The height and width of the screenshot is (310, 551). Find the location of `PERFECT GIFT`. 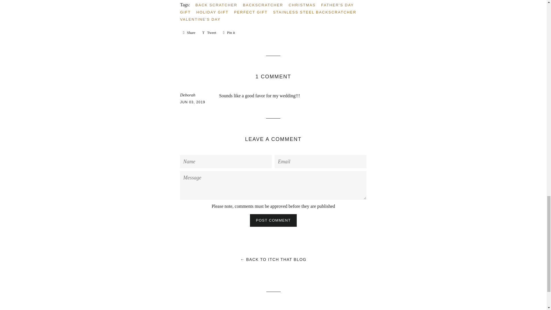

PERFECT GIFT is located at coordinates (316, 12).